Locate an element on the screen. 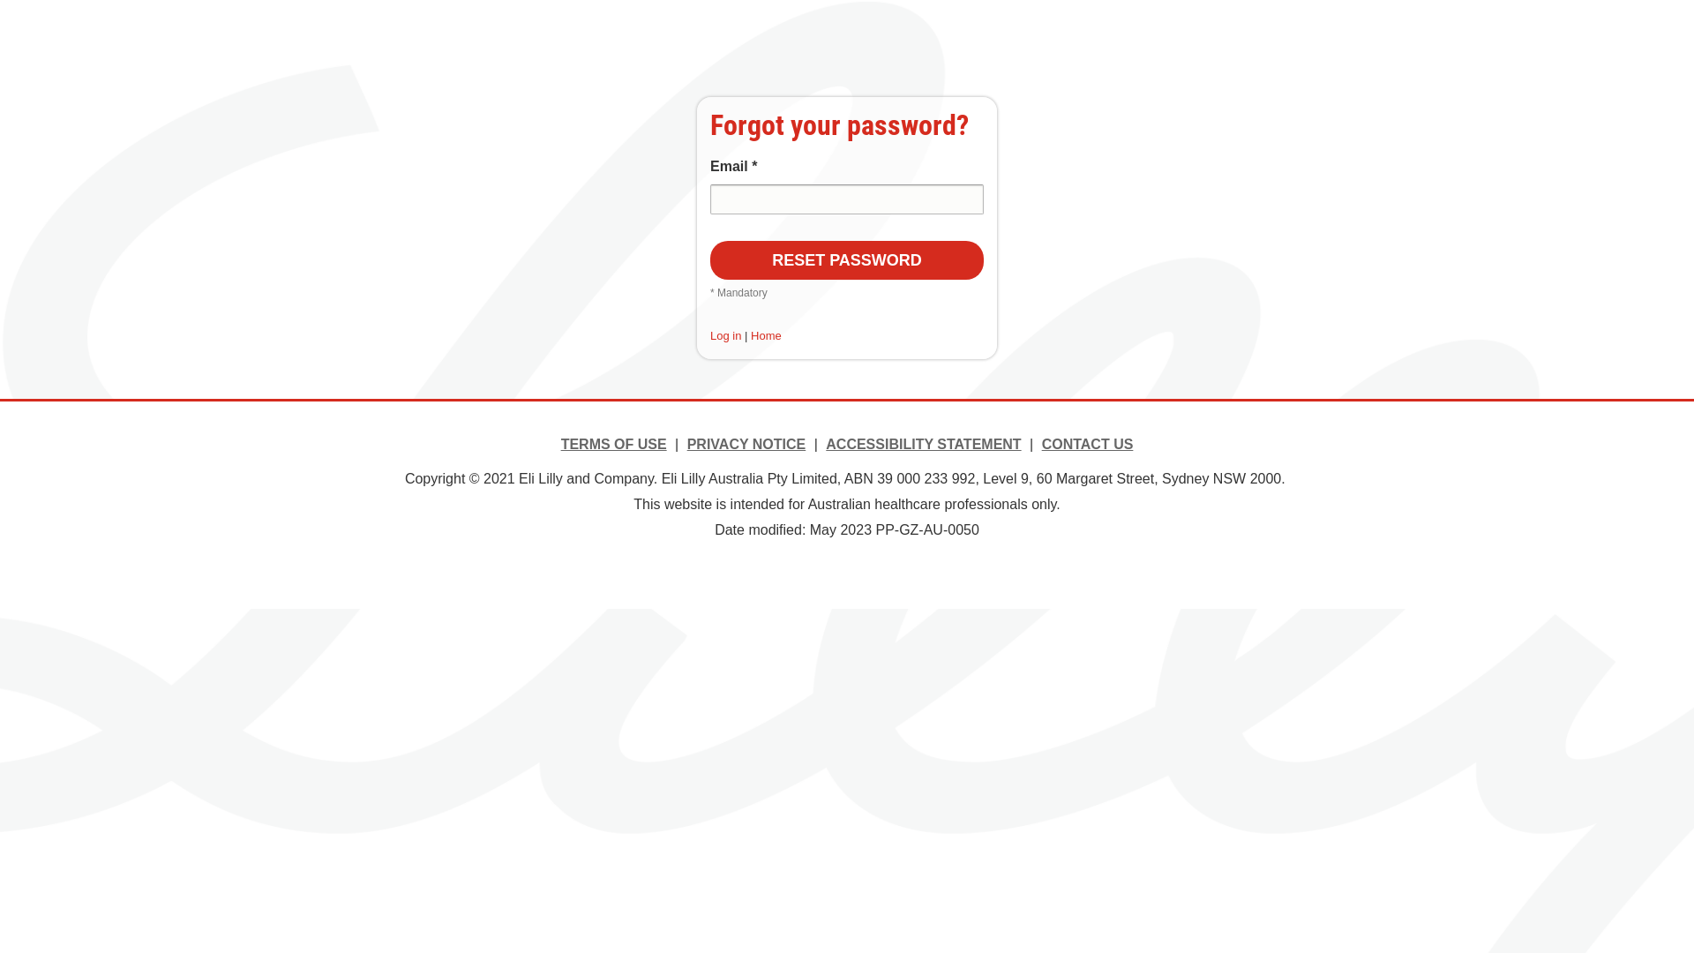  ACCESSIBILITY STATEMENT is located at coordinates (923, 445).